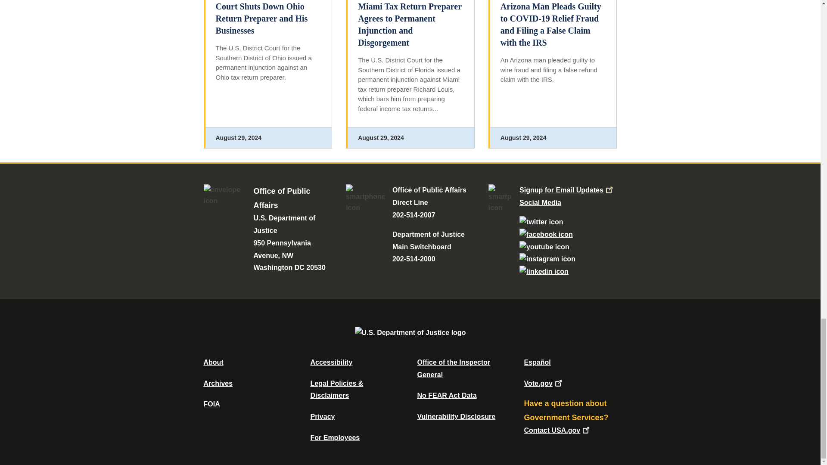 This screenshot has width=827, height=465. Describe the element at coordinates (218, 383) in the screenshot. I see `Department of Justice Archive` at that location.